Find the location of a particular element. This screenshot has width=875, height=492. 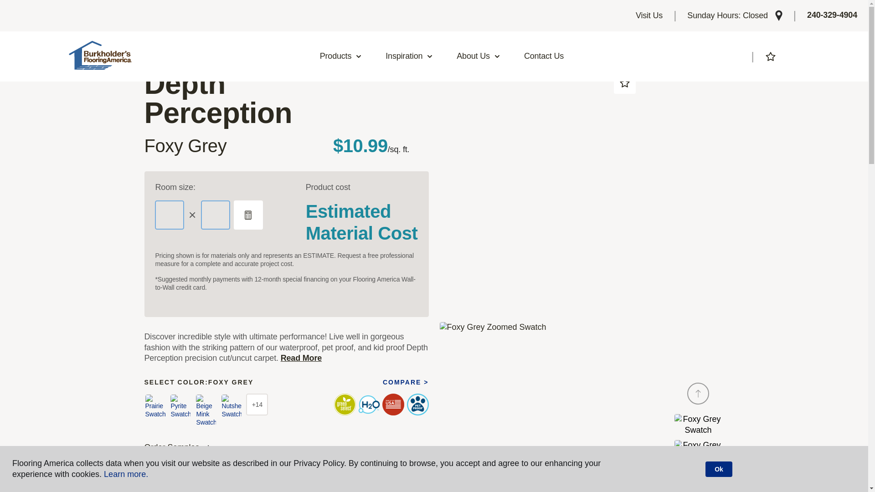

Products is located at coordinates (341, 56).